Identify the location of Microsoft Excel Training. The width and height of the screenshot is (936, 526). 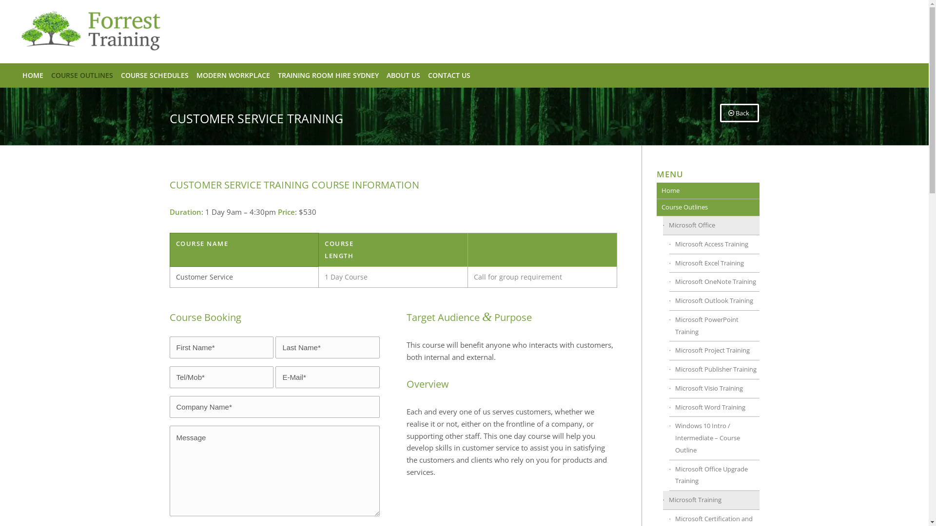
(714, 264).